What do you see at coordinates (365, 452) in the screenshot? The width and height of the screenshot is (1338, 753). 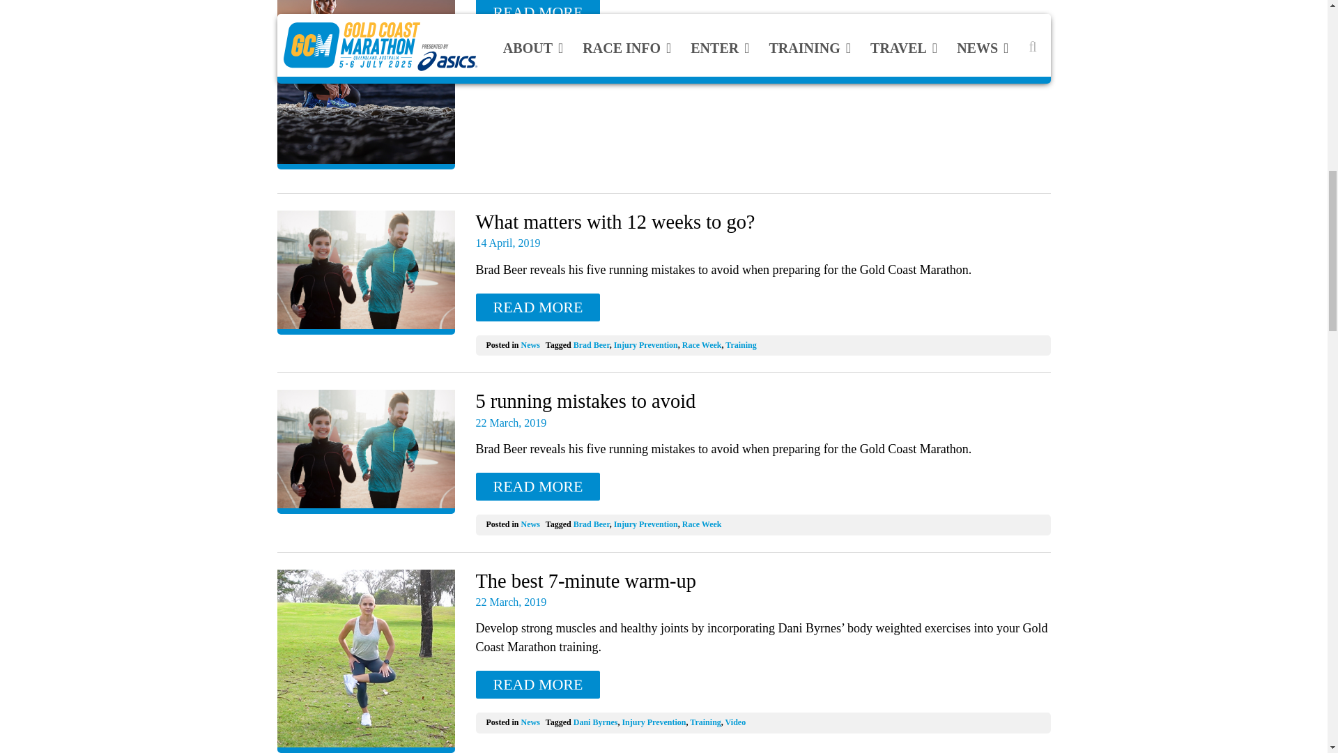 I see `Read: 5 running mistakes to avoid` at bounding box center [365, 452].